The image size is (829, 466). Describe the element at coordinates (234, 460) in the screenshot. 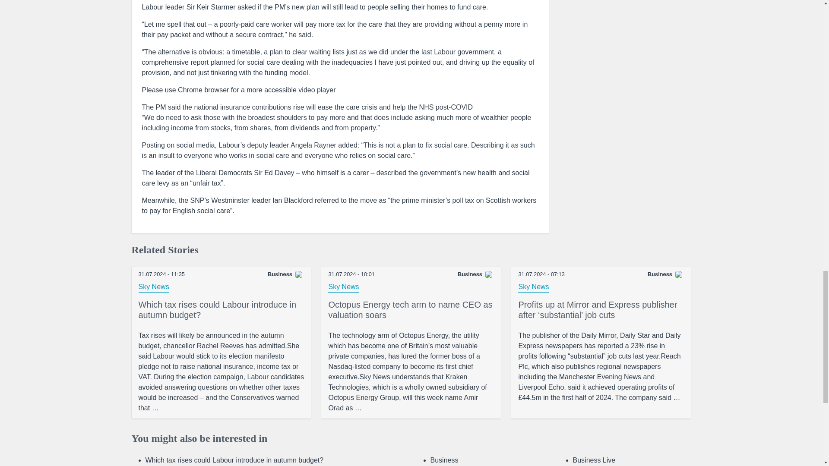

I see `Which tax rises could Labour introduce in autumn budget?` at that location.